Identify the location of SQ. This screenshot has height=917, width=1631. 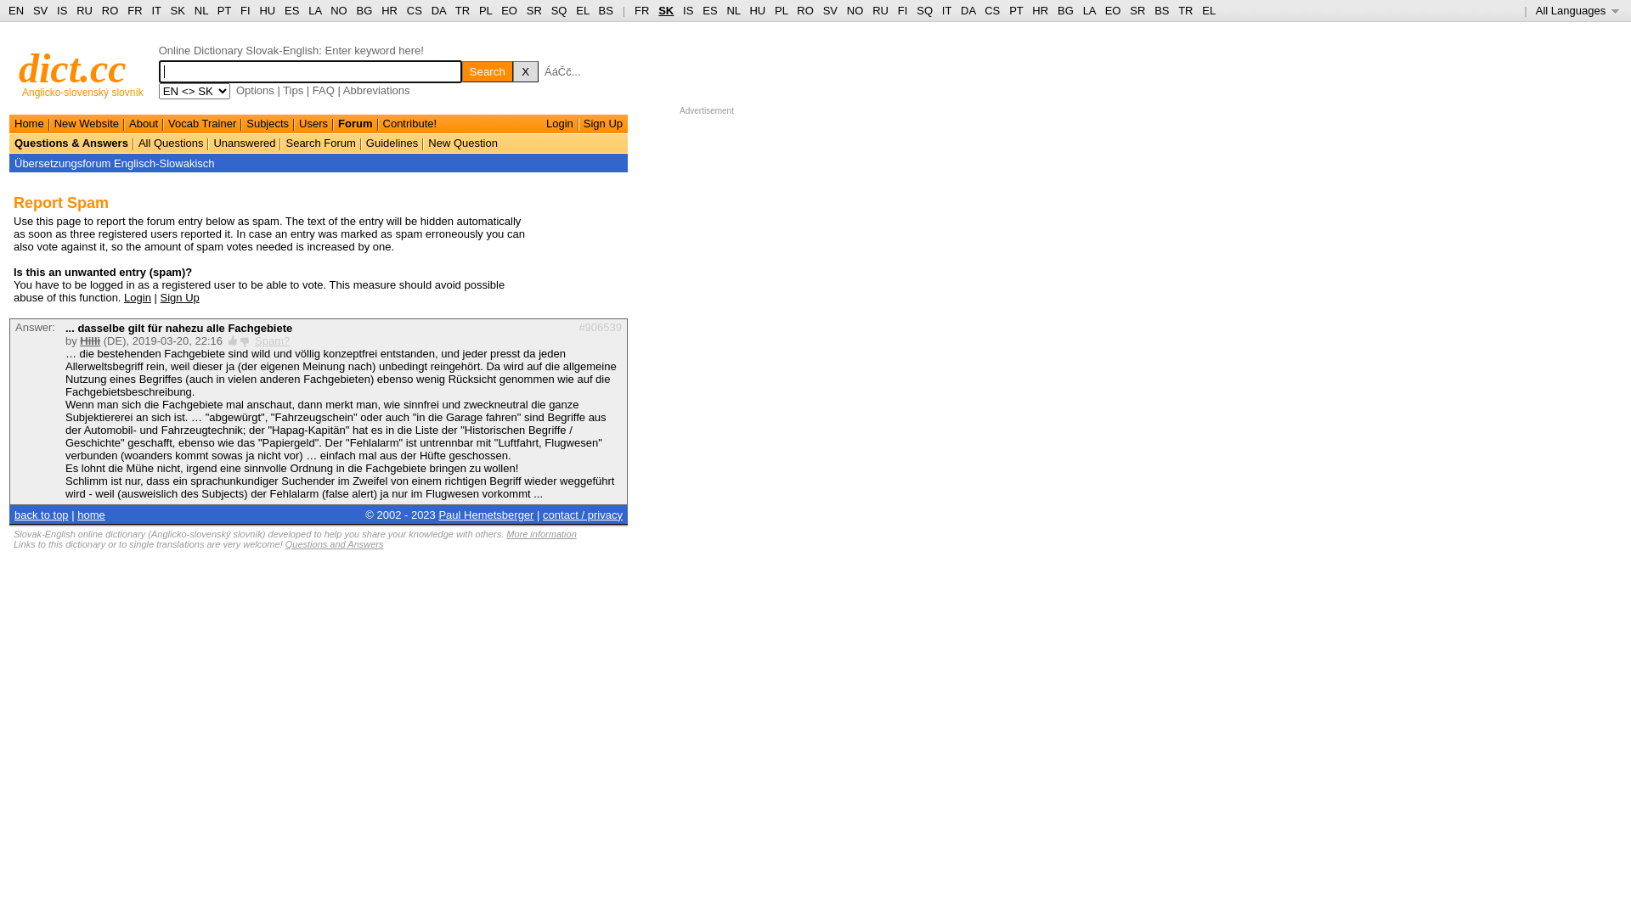
(924, 10).